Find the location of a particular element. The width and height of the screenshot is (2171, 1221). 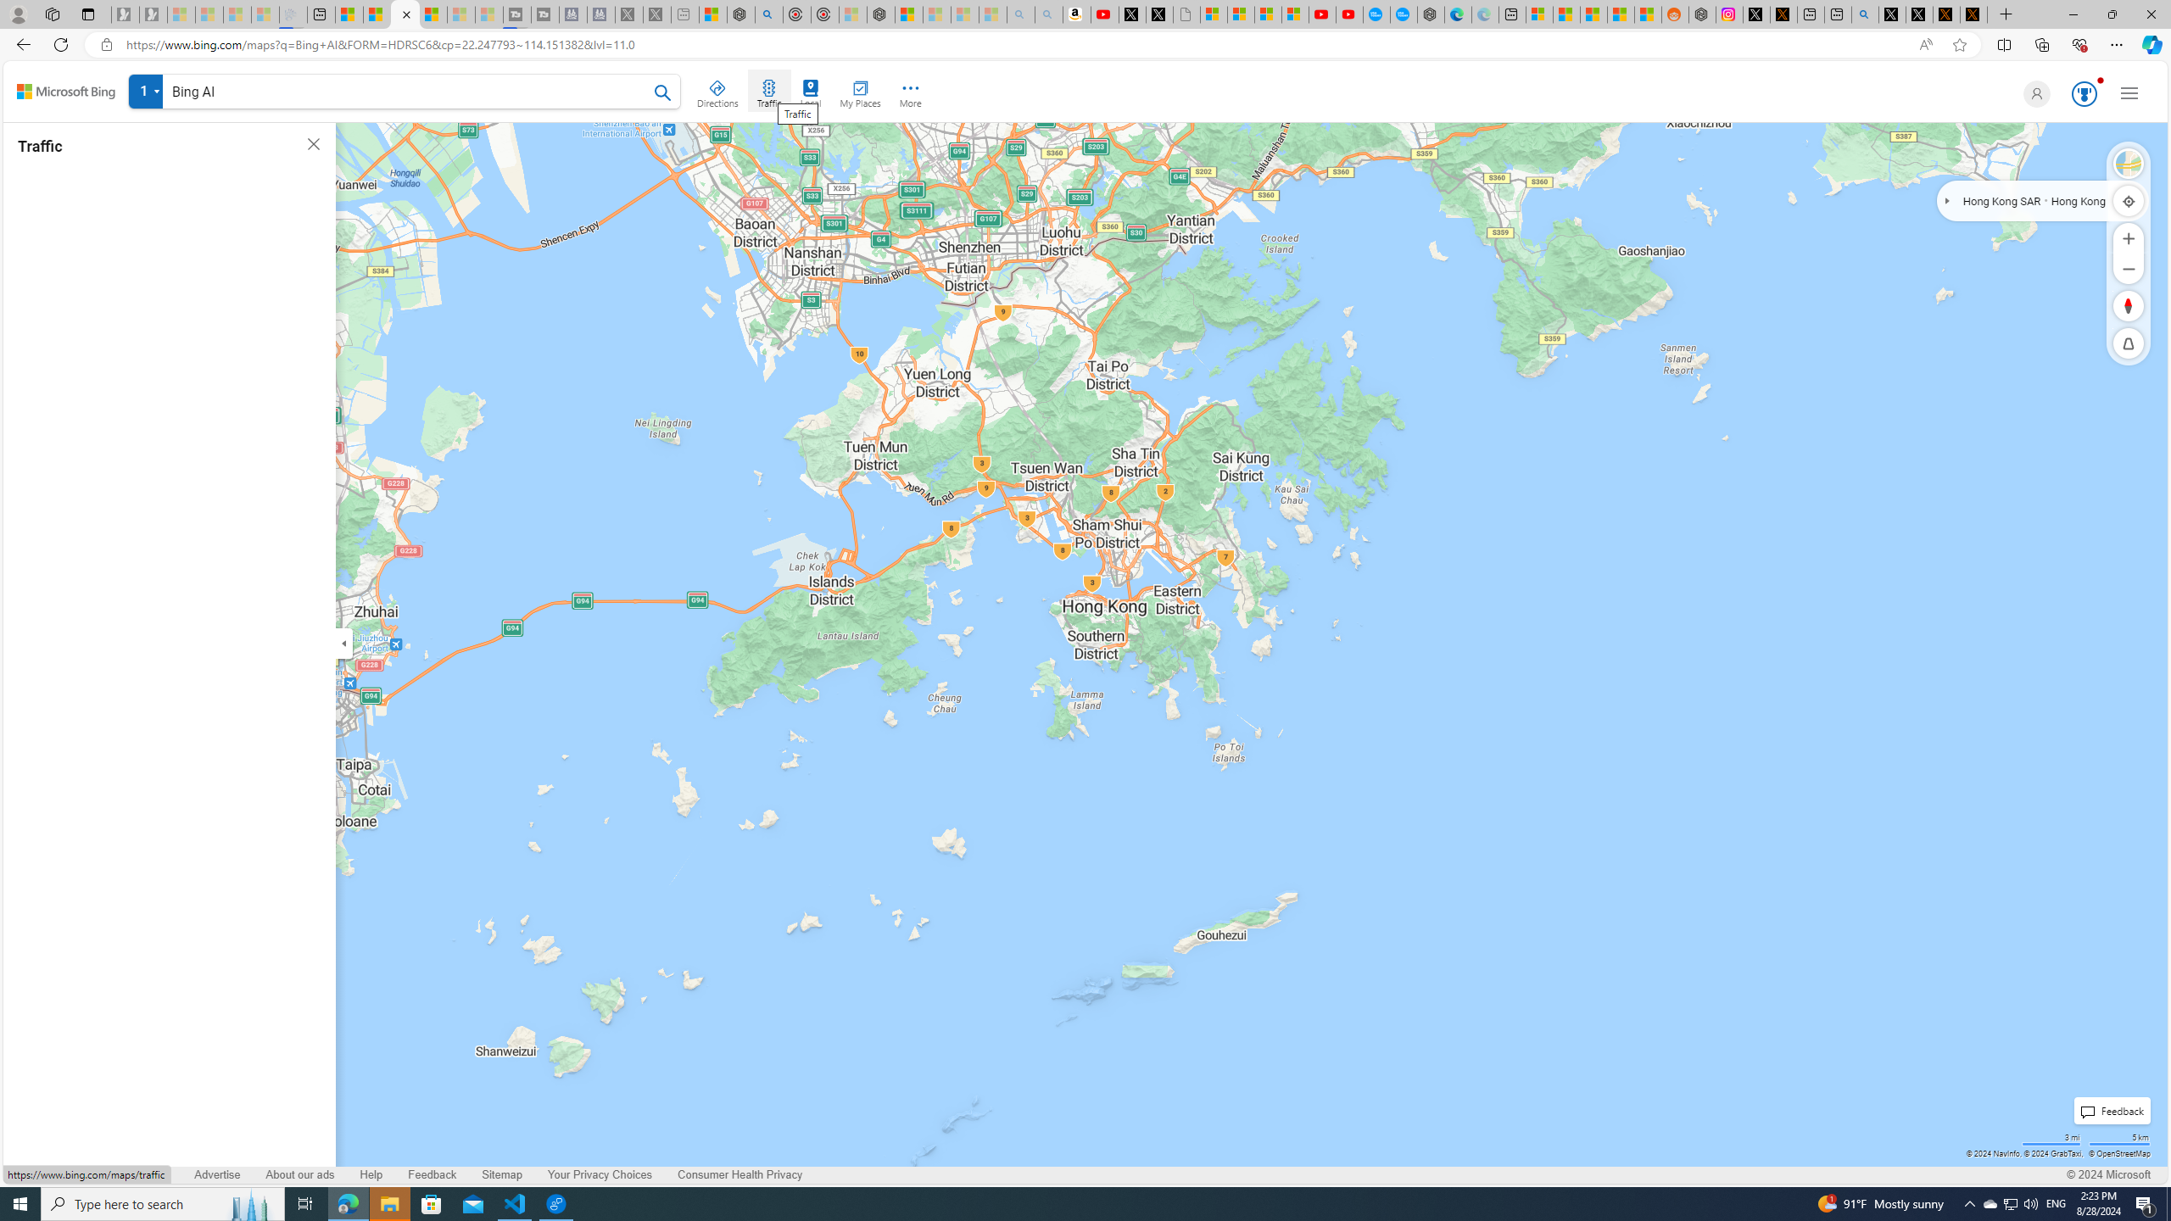

Streaming Coverage | T3 - Sleeping is located at coordinates (517, 14).